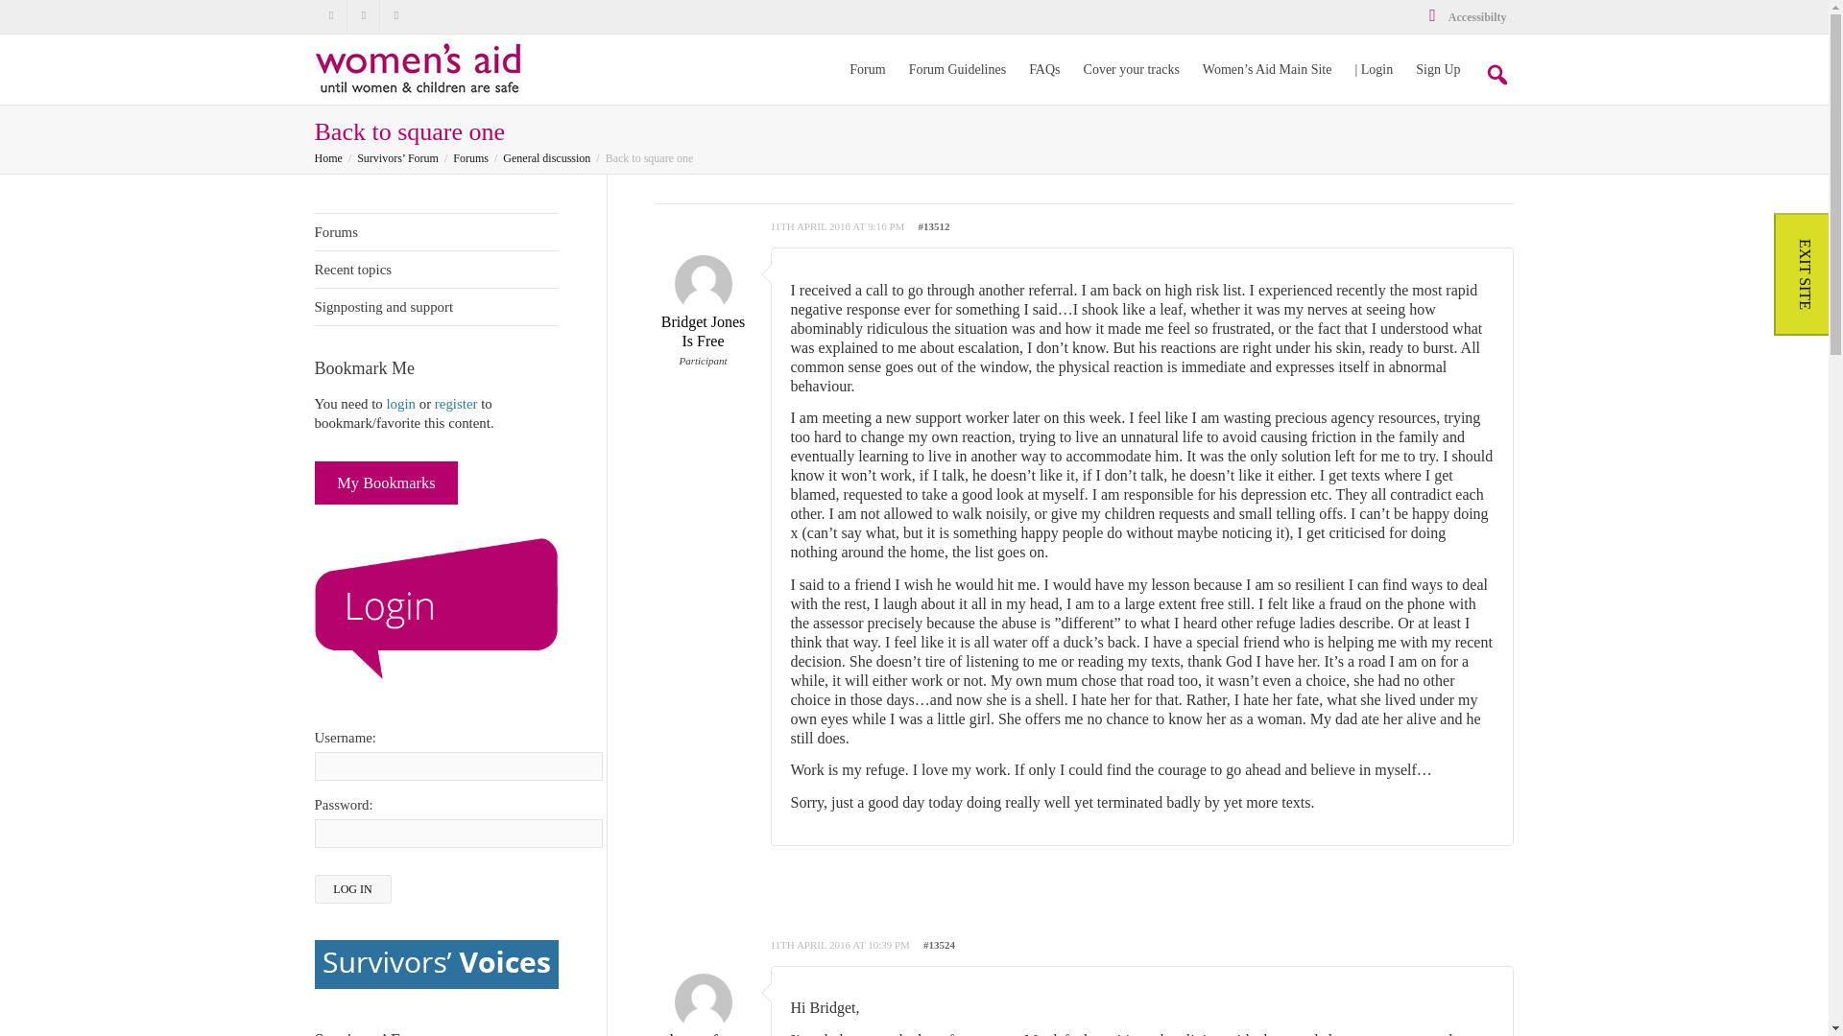  What do you see at coordinates (436, 271) in the screenshot?
I see `Recent topics` at bounding box center [436, 271].